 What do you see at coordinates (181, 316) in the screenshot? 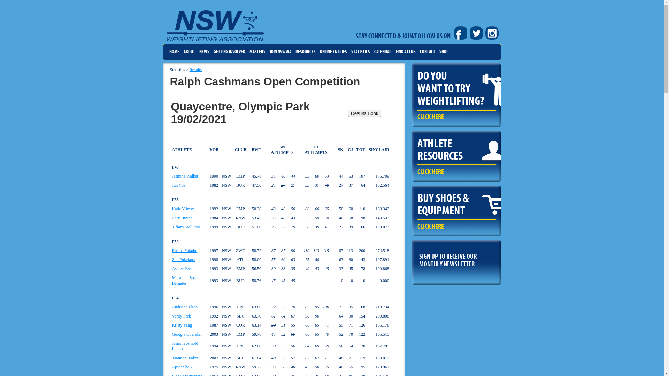
I see `Verity Park` at bounding box center [181, 316].